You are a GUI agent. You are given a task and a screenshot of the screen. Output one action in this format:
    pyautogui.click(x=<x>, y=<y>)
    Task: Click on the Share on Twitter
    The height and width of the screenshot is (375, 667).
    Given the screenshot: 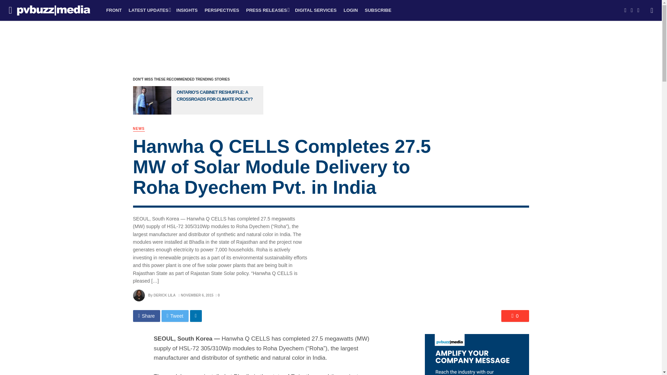 What is the action you would take?
    pyautogui.click(x=175, y=316)
    